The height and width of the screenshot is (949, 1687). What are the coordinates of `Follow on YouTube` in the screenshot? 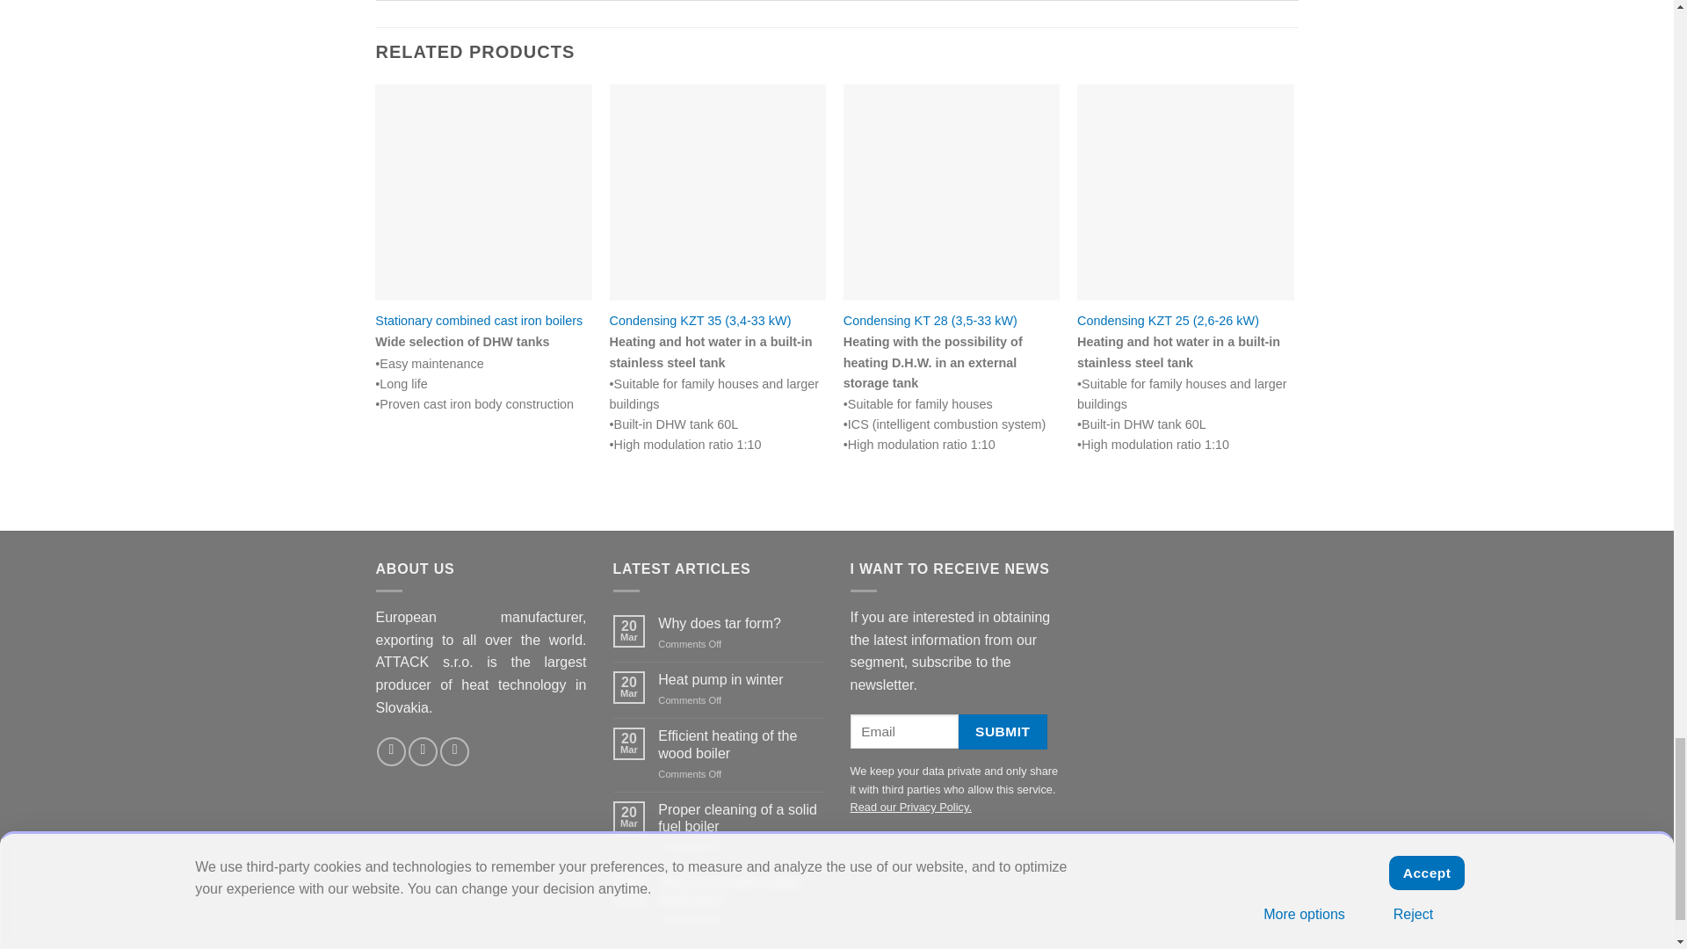 It's located at (454, 751).